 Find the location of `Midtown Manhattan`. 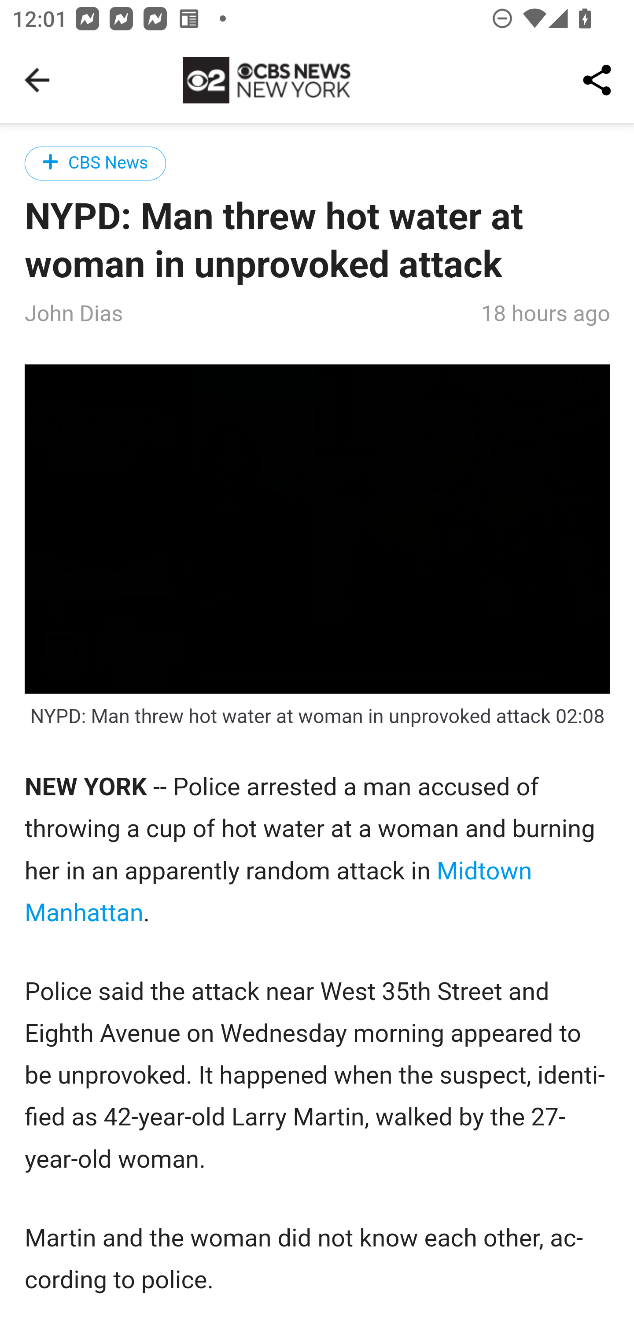

Midtown Manhattan is located at coordinates (279, 892).